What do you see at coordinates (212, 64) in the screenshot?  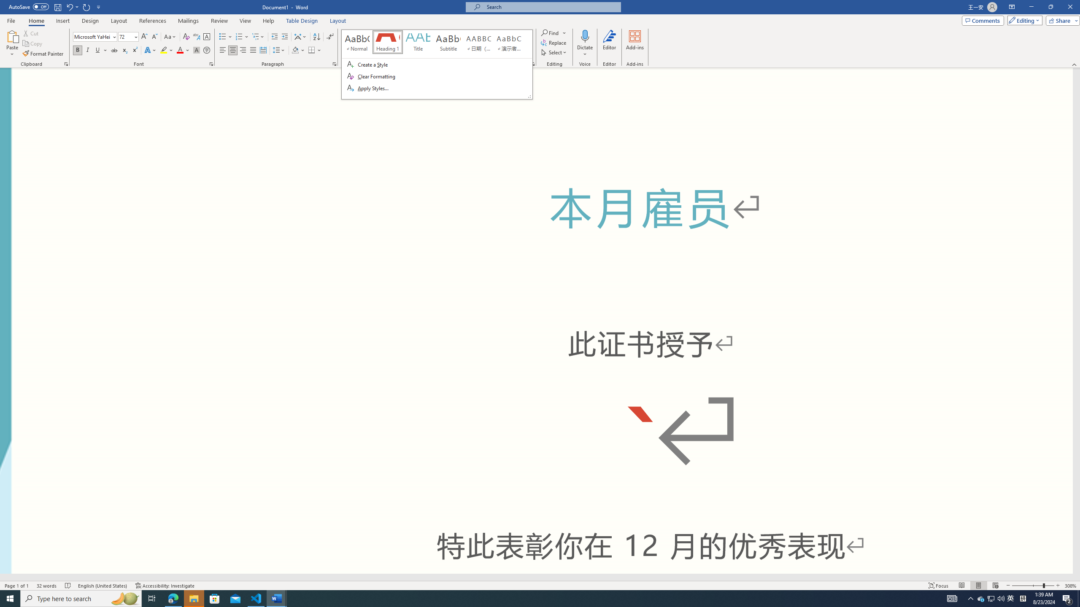 I see `Font...` at bounding box center [212, 64].